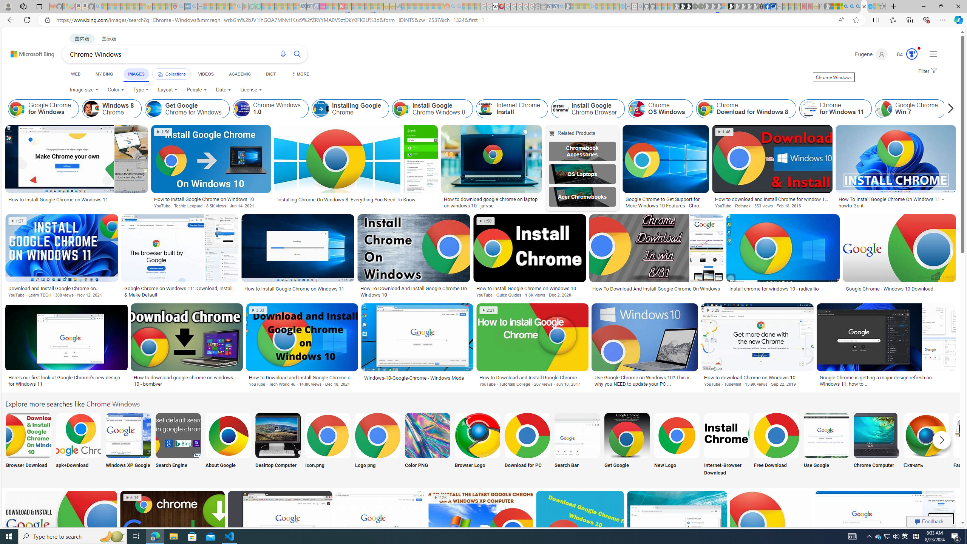 This screenshot has height=544, width=967. I want to click on utah sues federal government - Search - Sleeping, so click(193, 6).